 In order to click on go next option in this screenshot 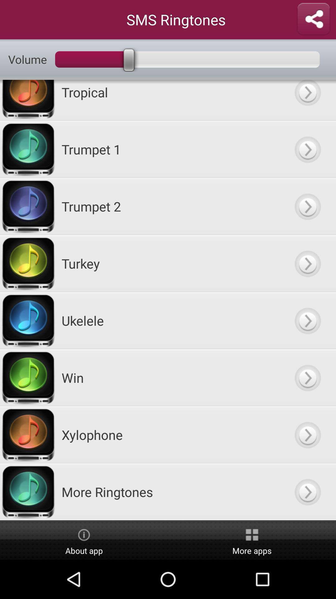, I will do `click(307, 321)`.